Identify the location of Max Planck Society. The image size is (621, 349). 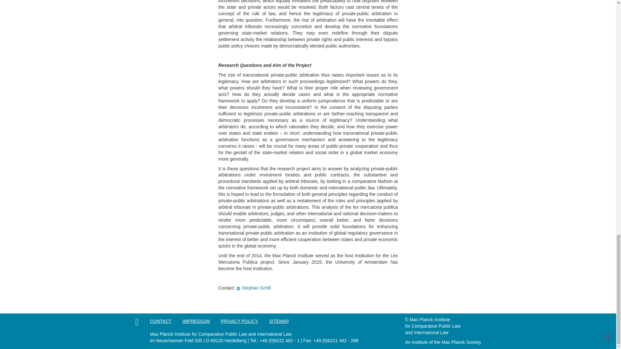
(461, 342).